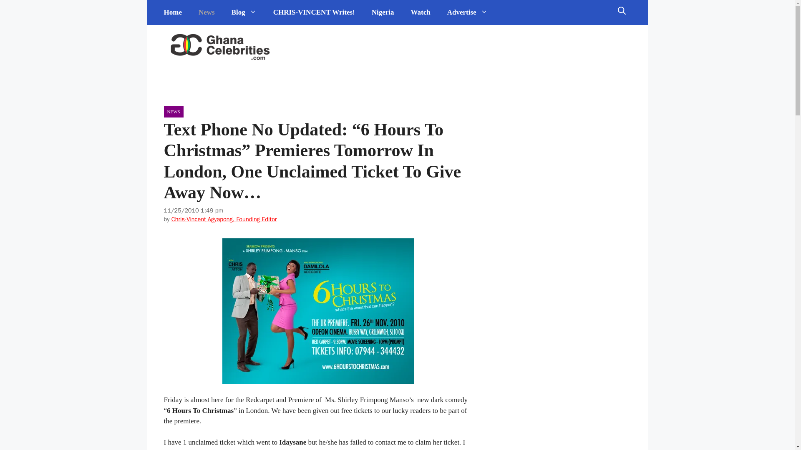 The height and width of the screenshot is (450, 801). What do you see at coordinates (383, 12) in the screenshot?
I see `Nigeria` at bounding box center [383, 12].